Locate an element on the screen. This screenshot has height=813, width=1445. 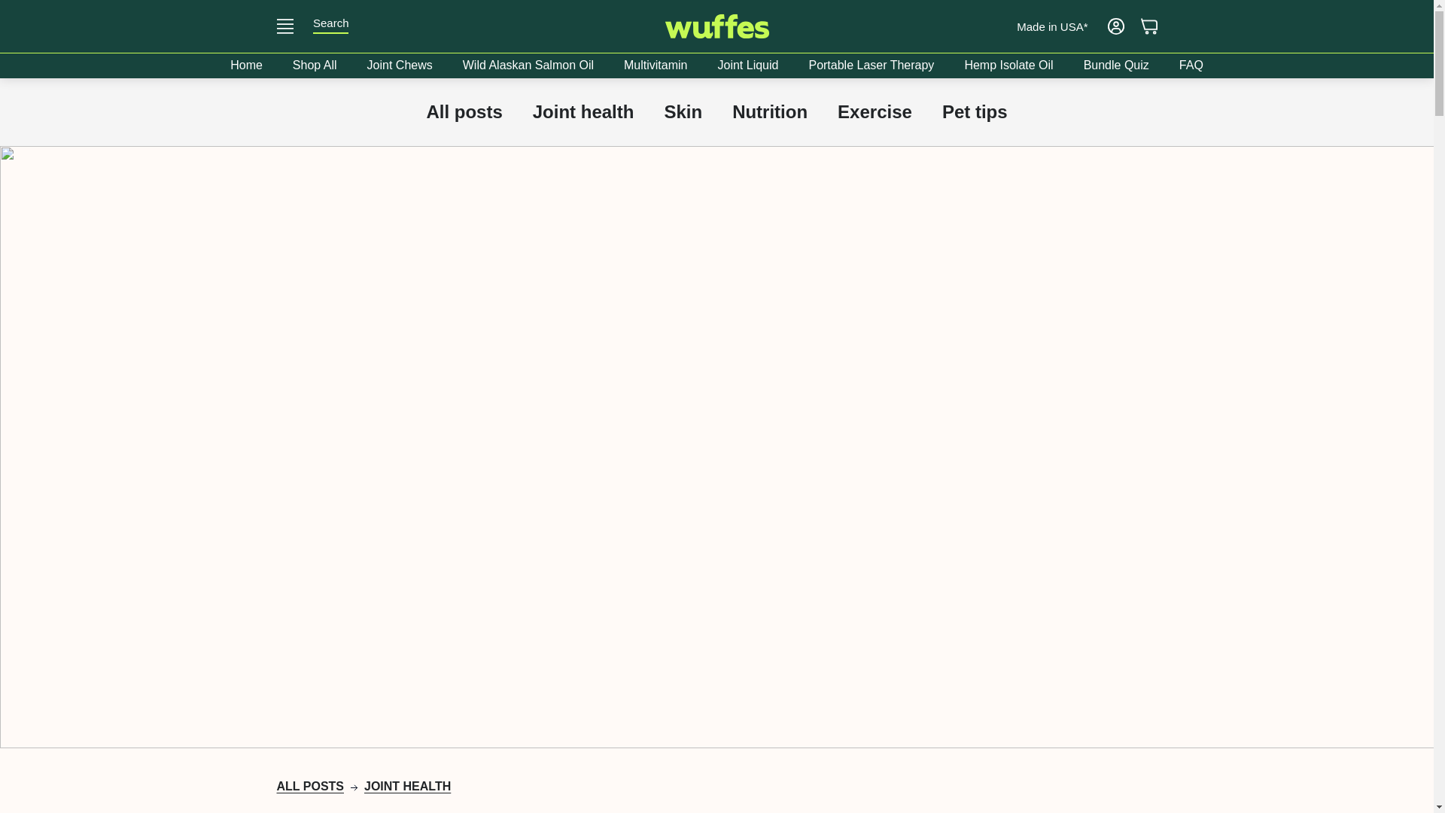
Show articles tagged nutrition is located at coordinates (770, 111).